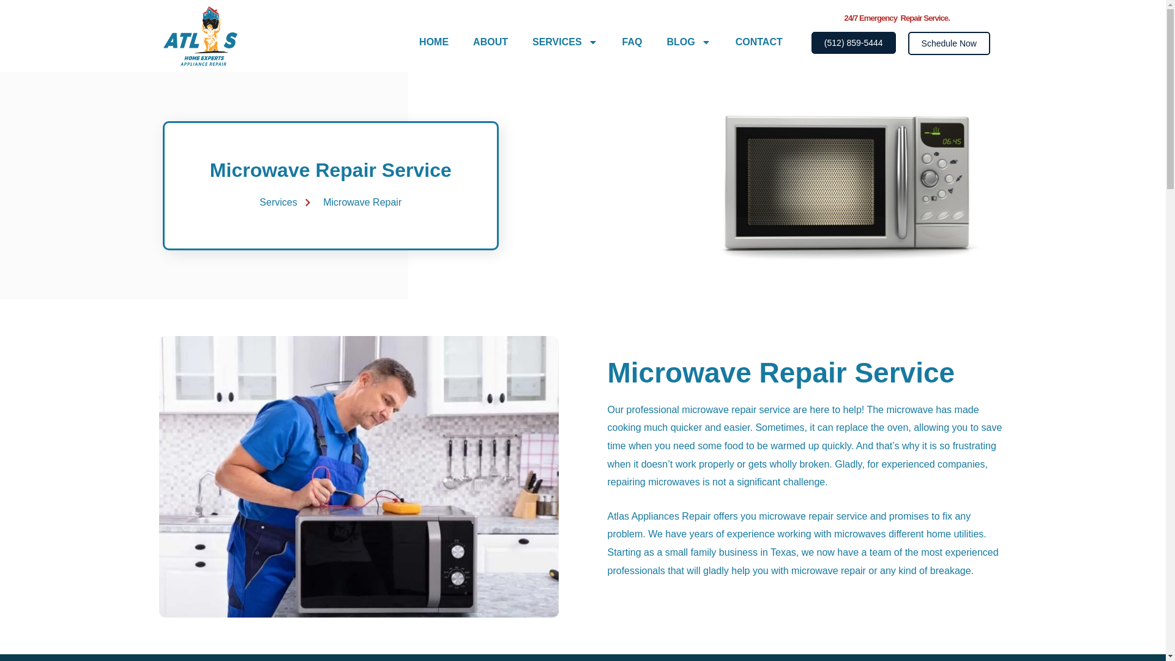  Describe the element at coordinates (632, 42) in the screenshot. I see `FAQ` at that location.